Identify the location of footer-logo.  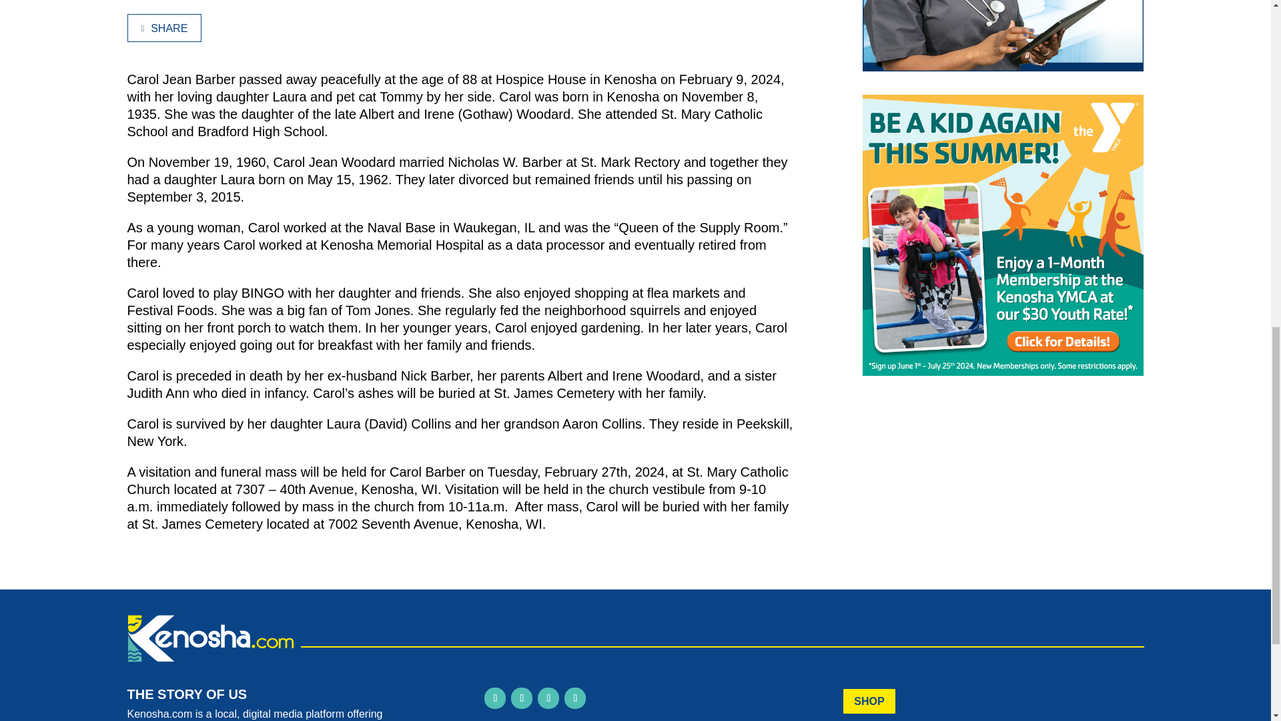
(209, 638).